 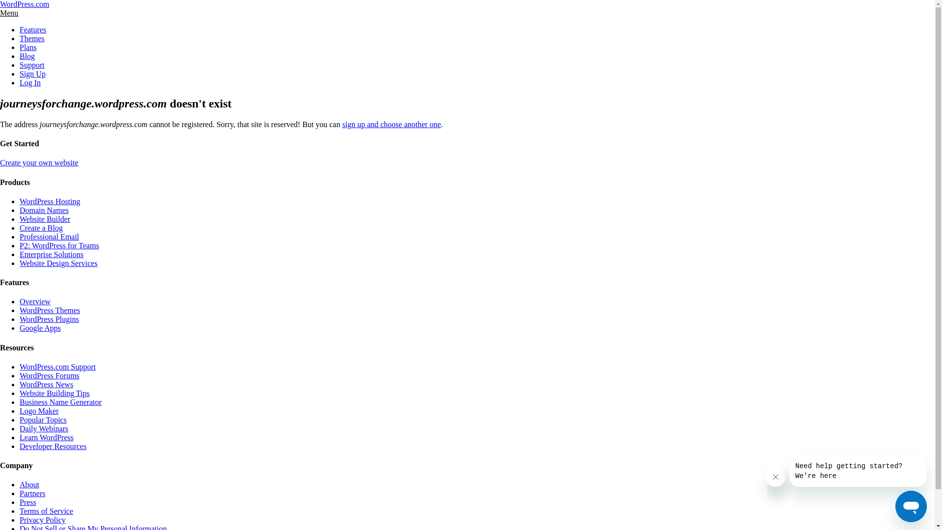 I want to click on WordPress News, so click(x=46, y=385).